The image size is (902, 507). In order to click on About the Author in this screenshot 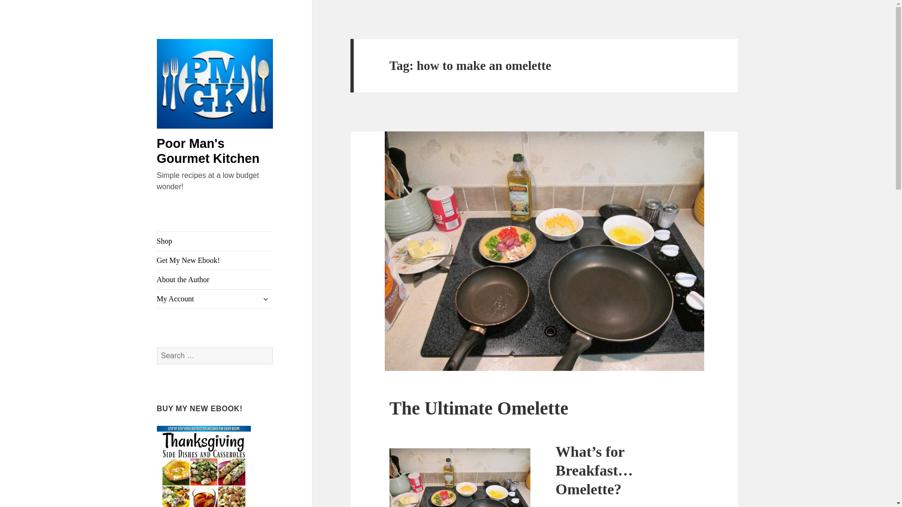, I will do `click(215, 279)`.